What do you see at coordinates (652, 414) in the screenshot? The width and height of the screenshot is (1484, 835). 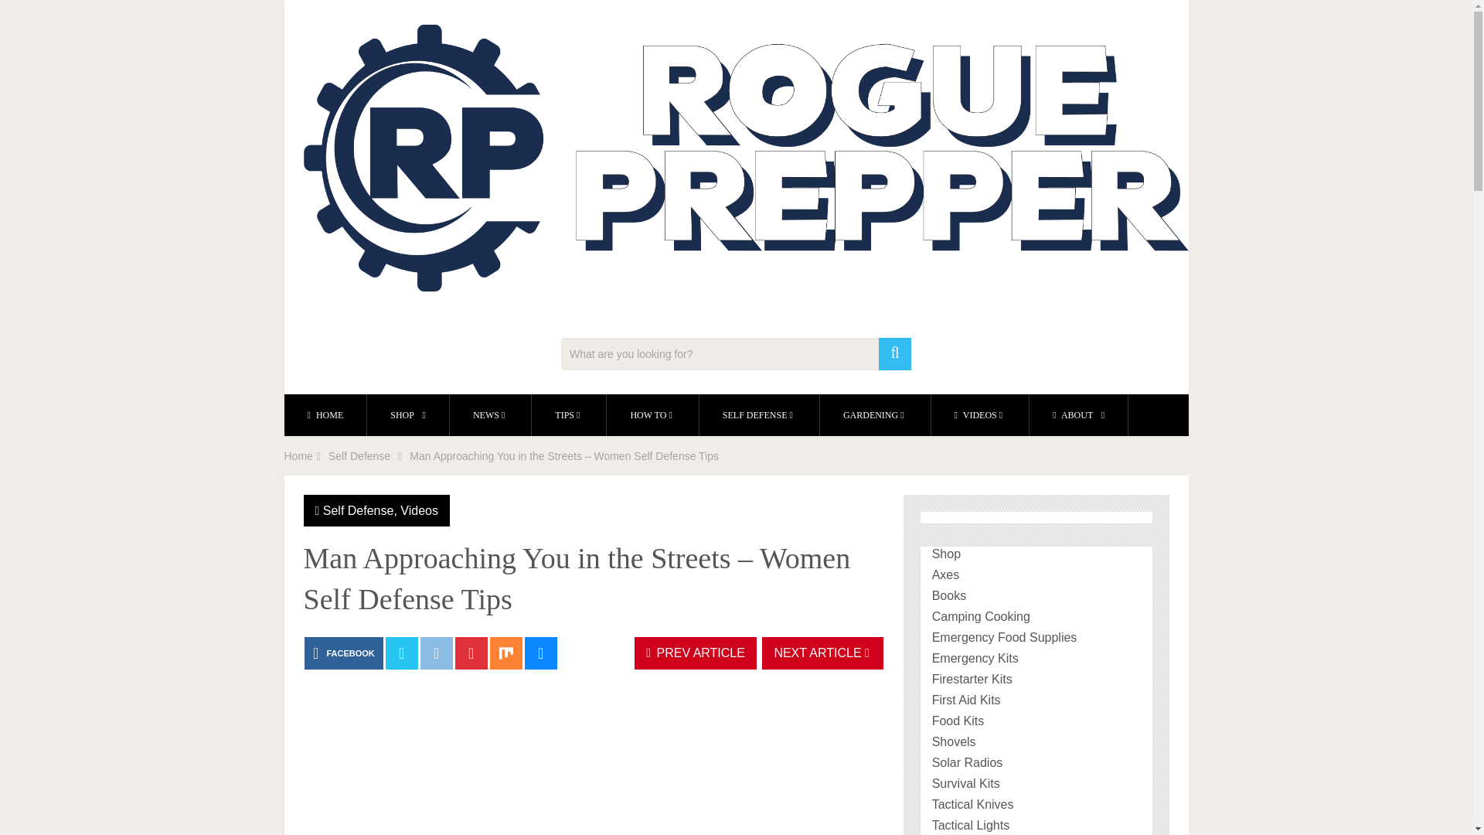 I see `HOW TO` at bounding box center [652, 414].